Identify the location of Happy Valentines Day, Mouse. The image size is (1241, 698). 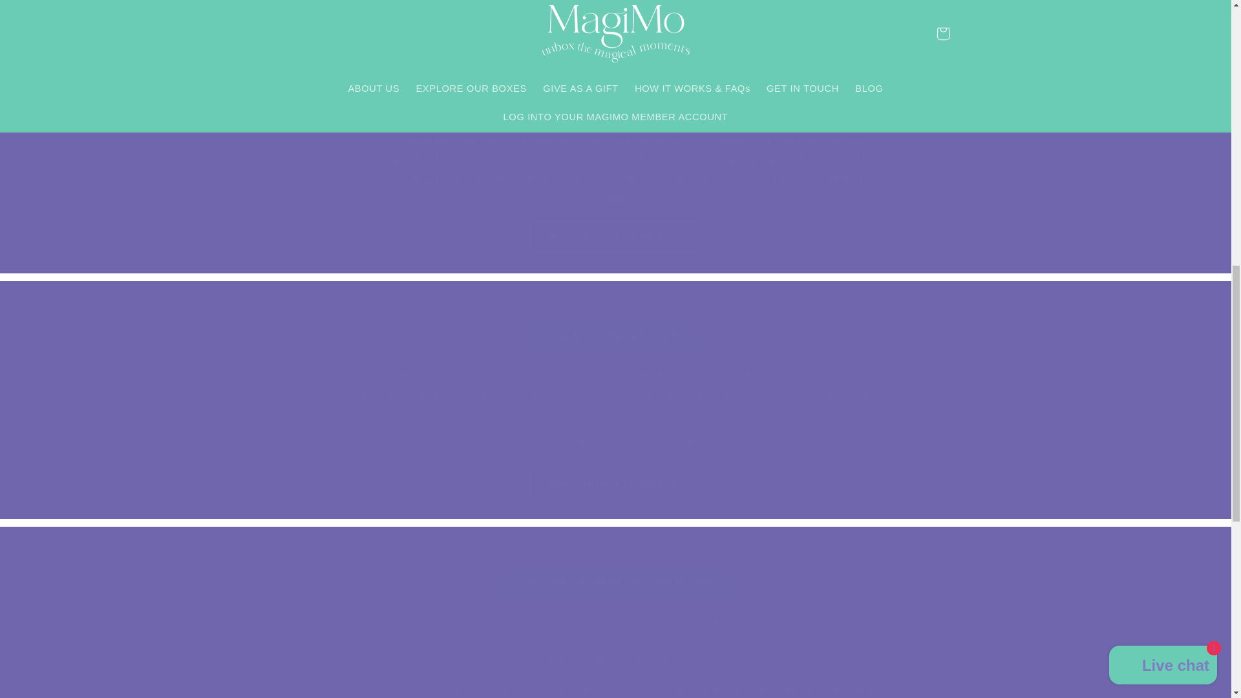
(615, 101).